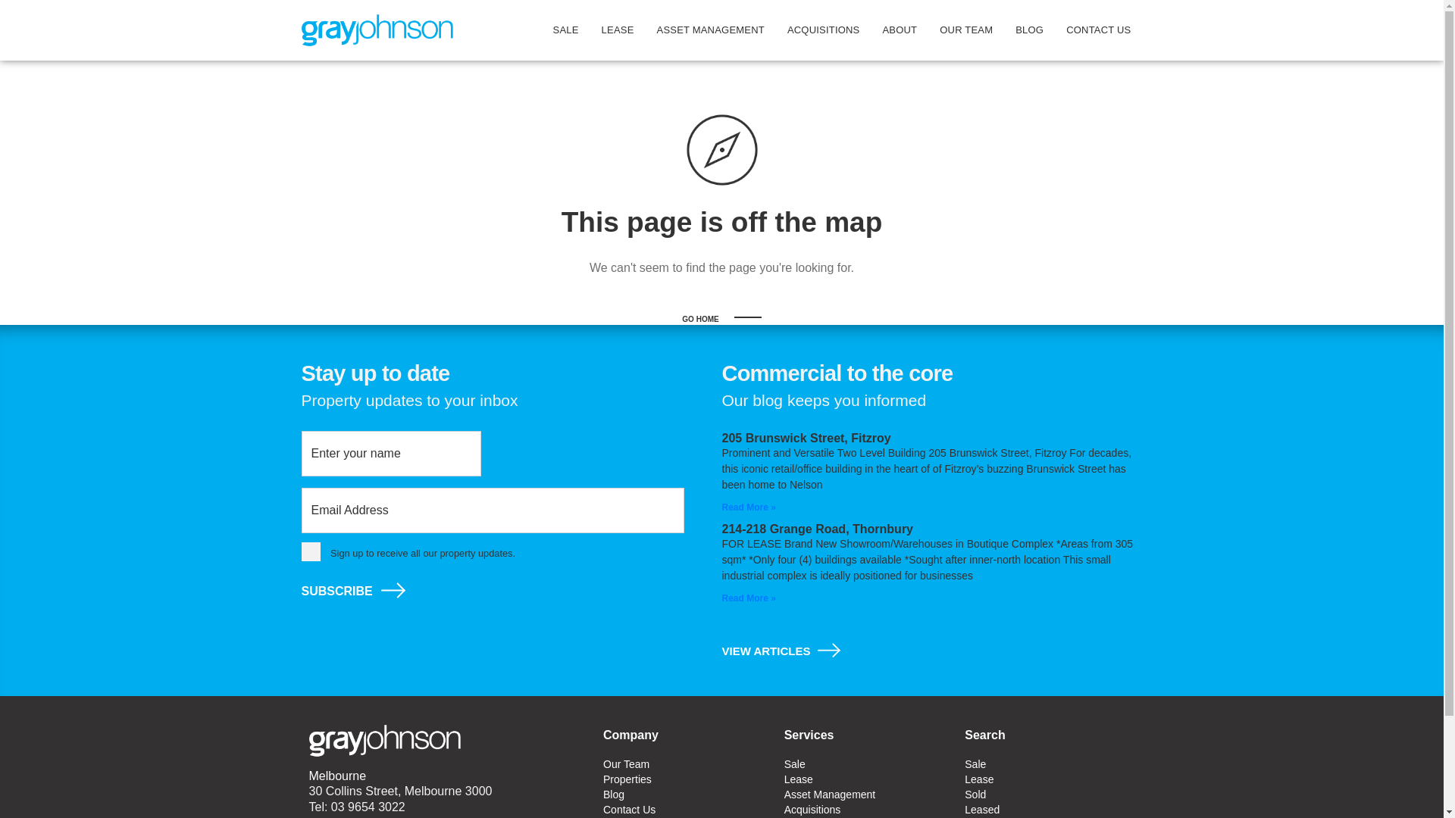 The width and height of the screenshot is (1455, 818). I want to click on Tel: 03 9654 3022, so click(358, 807).